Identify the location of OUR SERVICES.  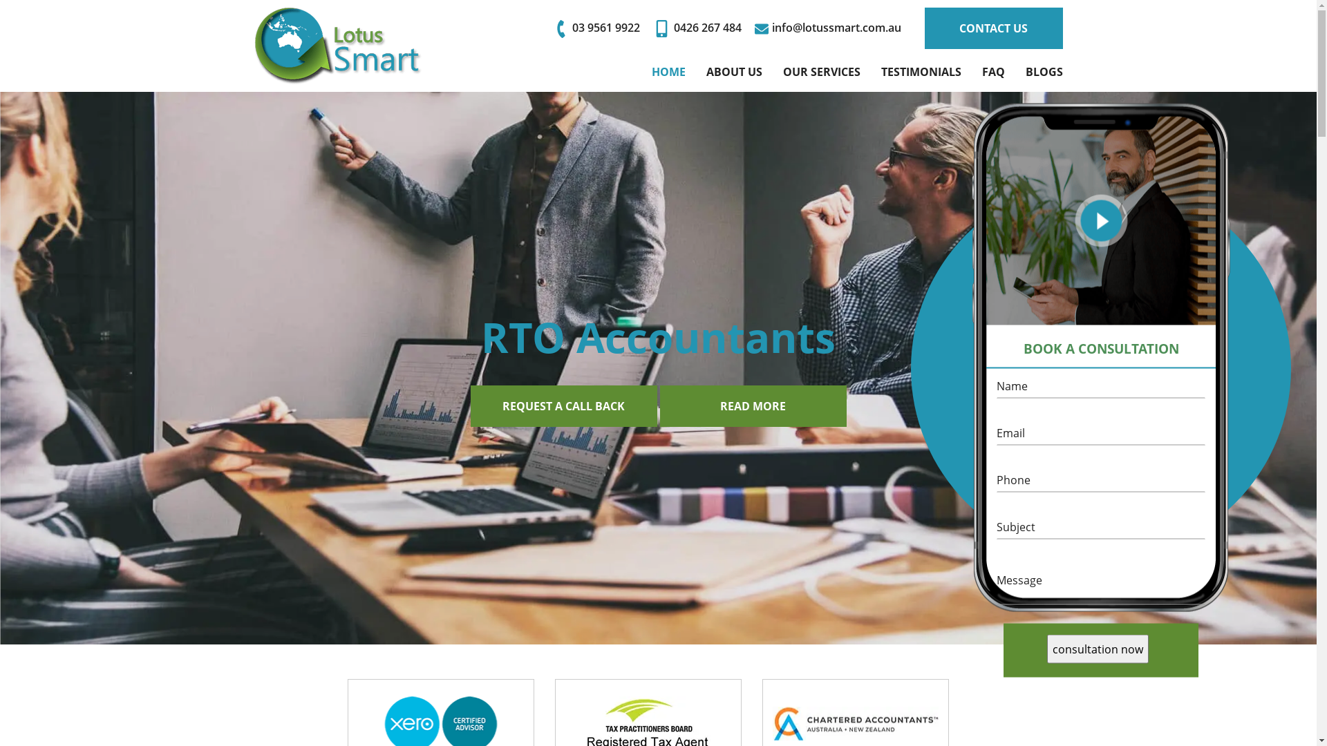
(821, 72).